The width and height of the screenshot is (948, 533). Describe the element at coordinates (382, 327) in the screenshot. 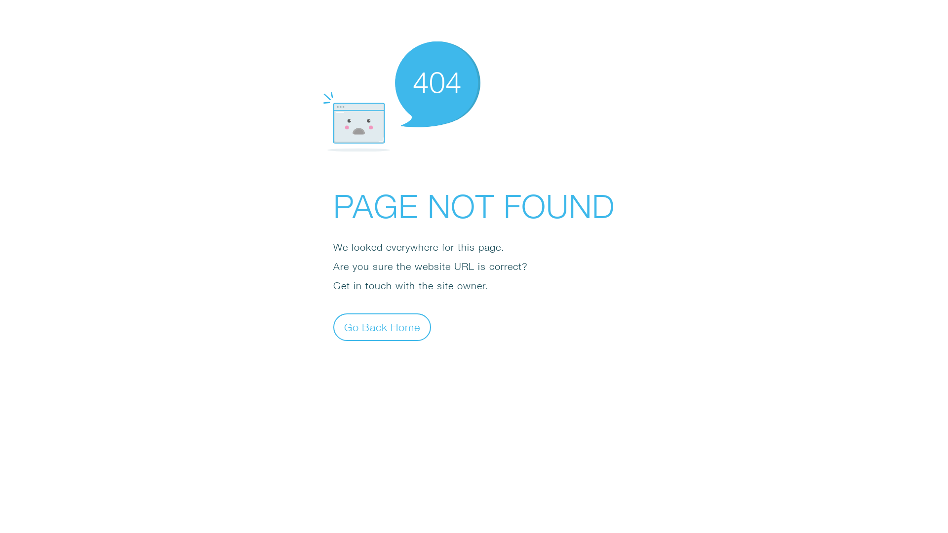

I see `Go Back Home` at that location.